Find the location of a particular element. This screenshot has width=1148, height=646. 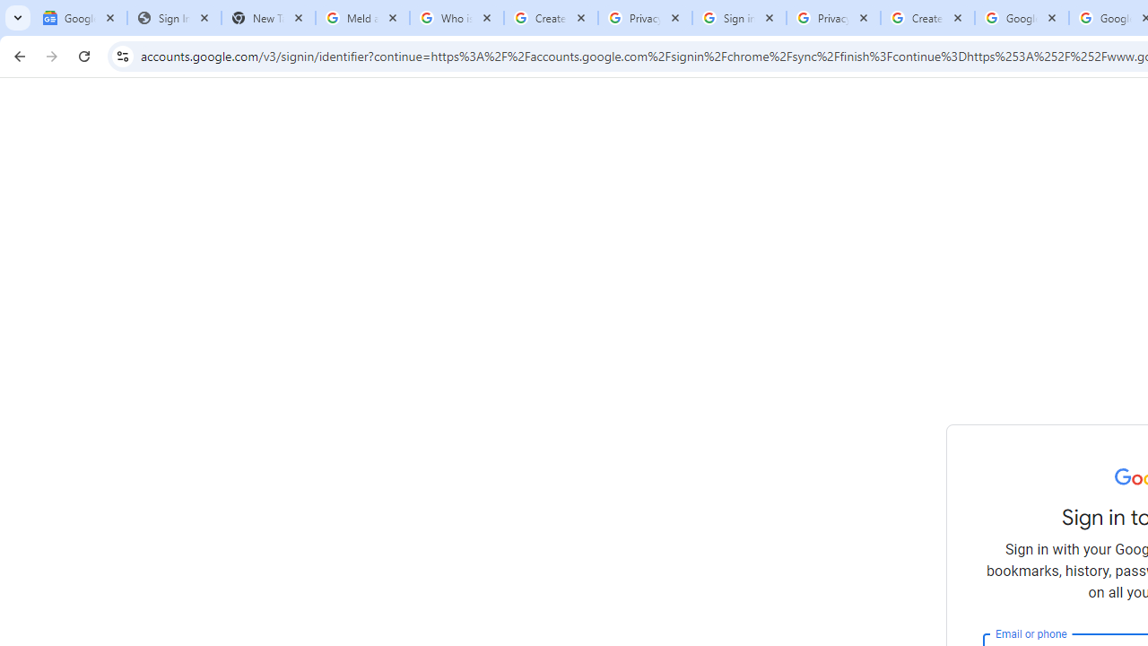

Google News is located at coordinates (81, 18).